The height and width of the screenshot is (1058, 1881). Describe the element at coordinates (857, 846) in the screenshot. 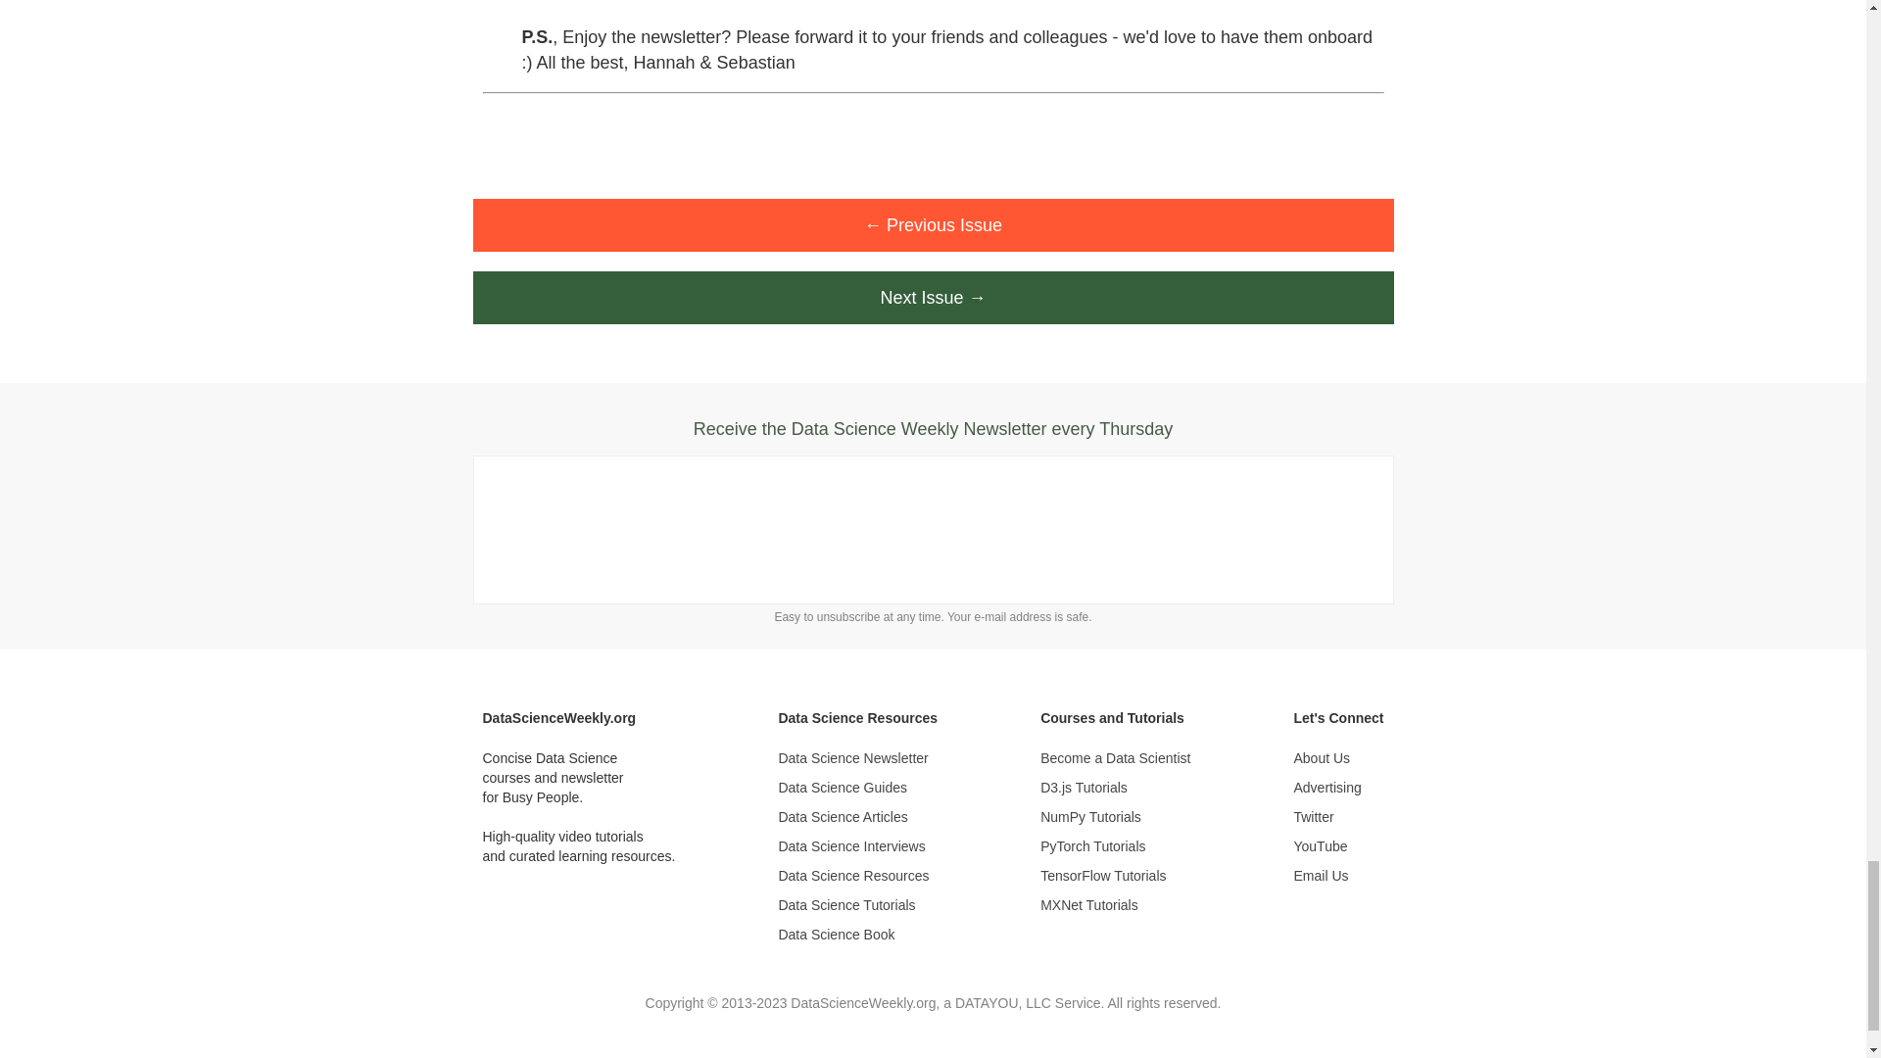

I see `Data Science Interviews` at that location.